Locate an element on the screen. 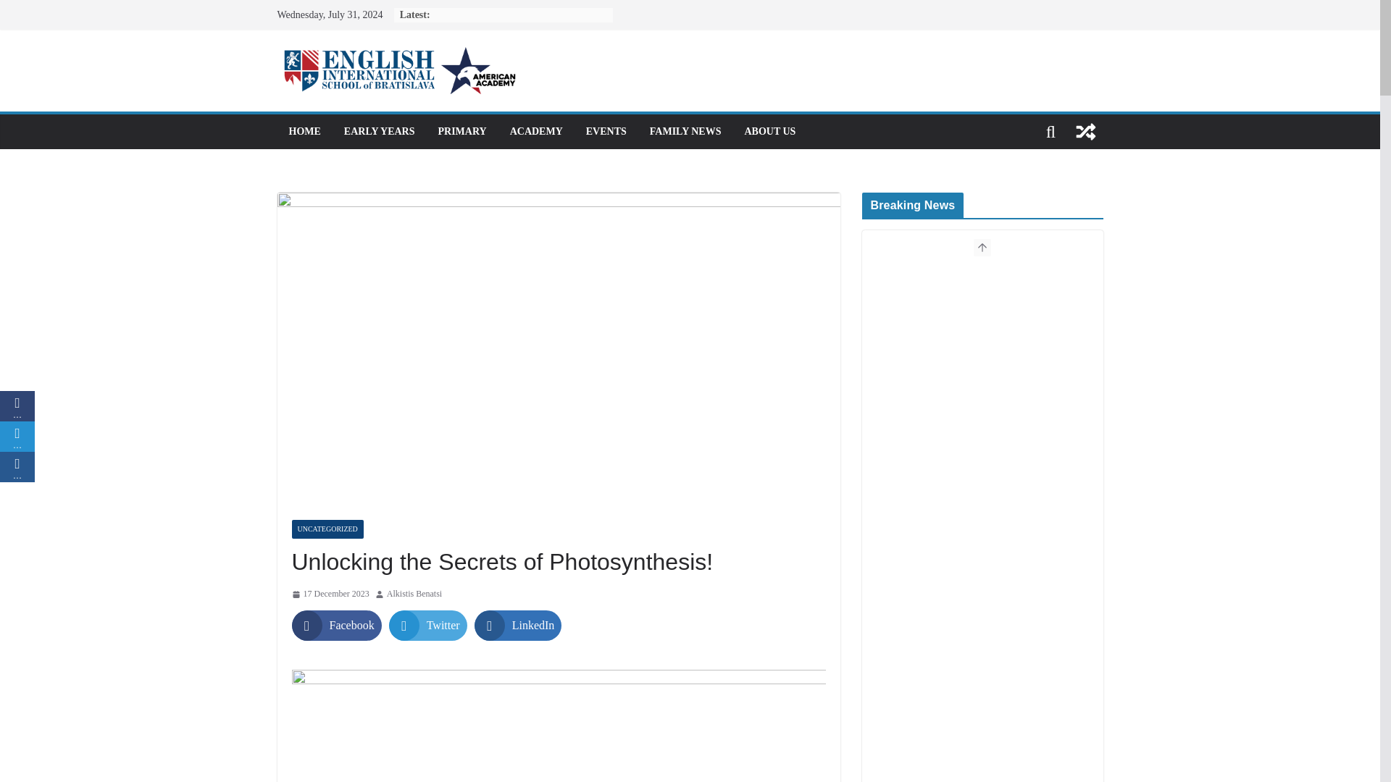 This screenshot has height=782, width=1391. EARLY YEARS is located at coordinates (379, 132).